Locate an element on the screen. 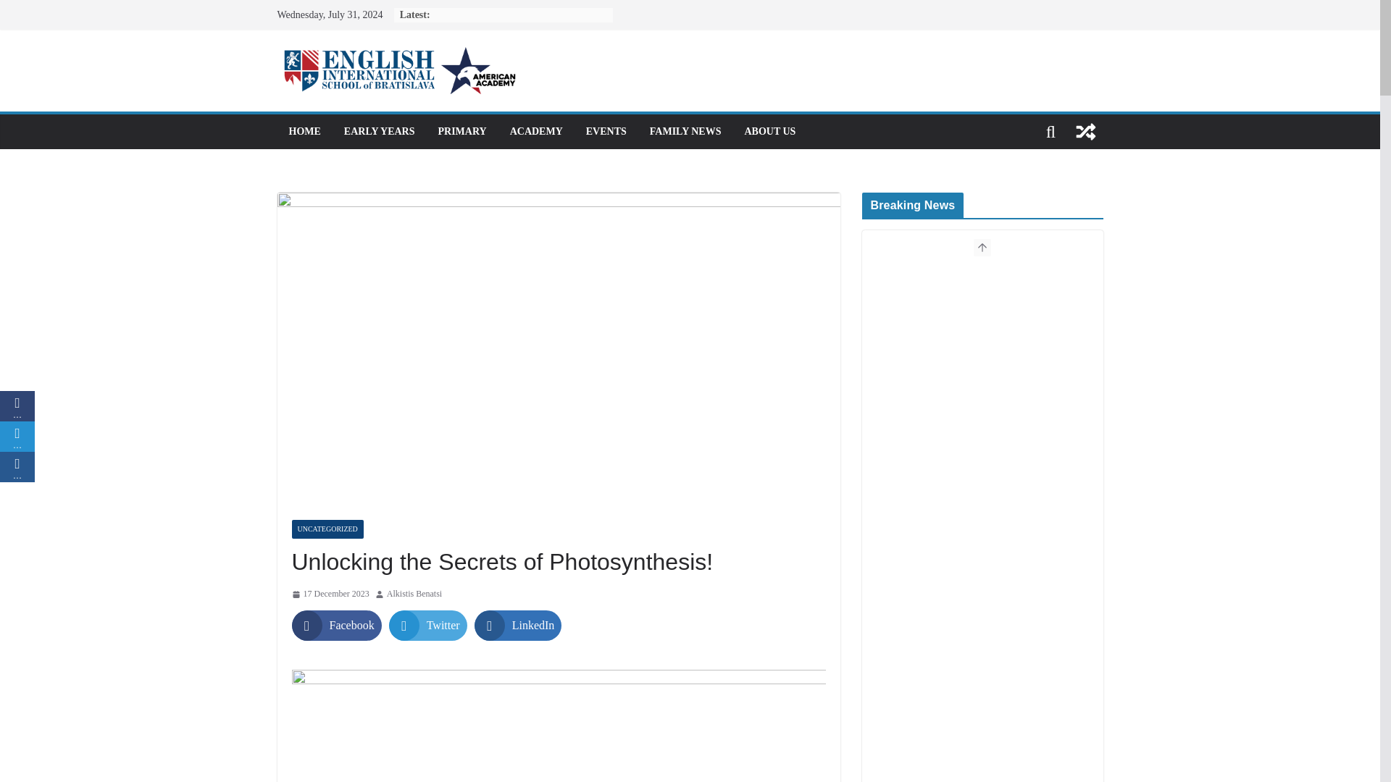 This screenshot has height=782, width=1391. EARLY YEARS is located at coordinates (379, 132).